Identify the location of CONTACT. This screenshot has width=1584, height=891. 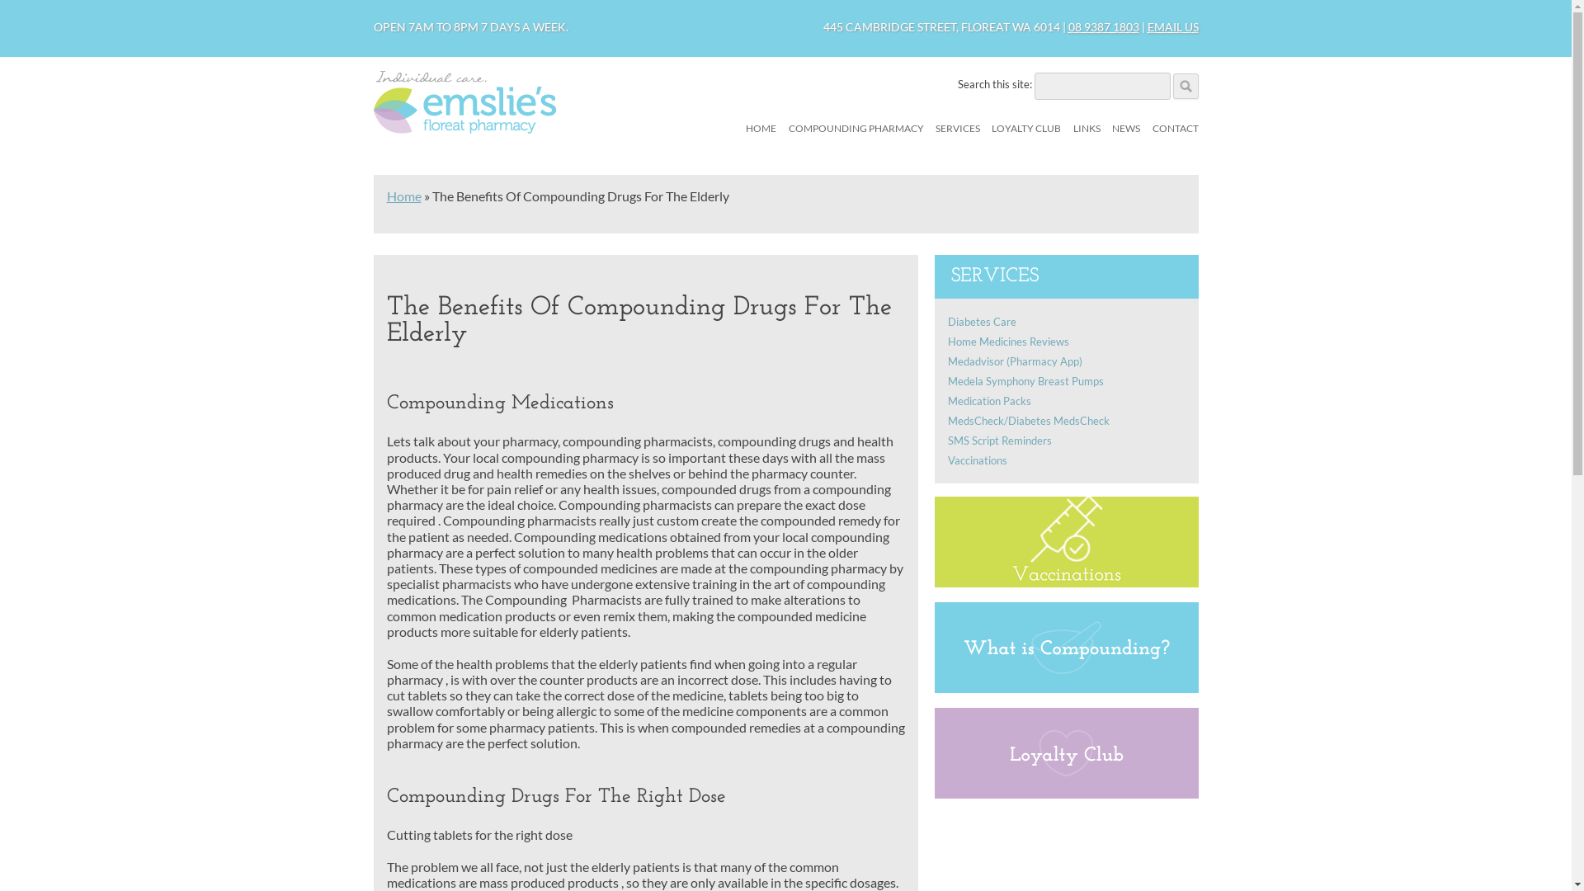
(1175, 129).